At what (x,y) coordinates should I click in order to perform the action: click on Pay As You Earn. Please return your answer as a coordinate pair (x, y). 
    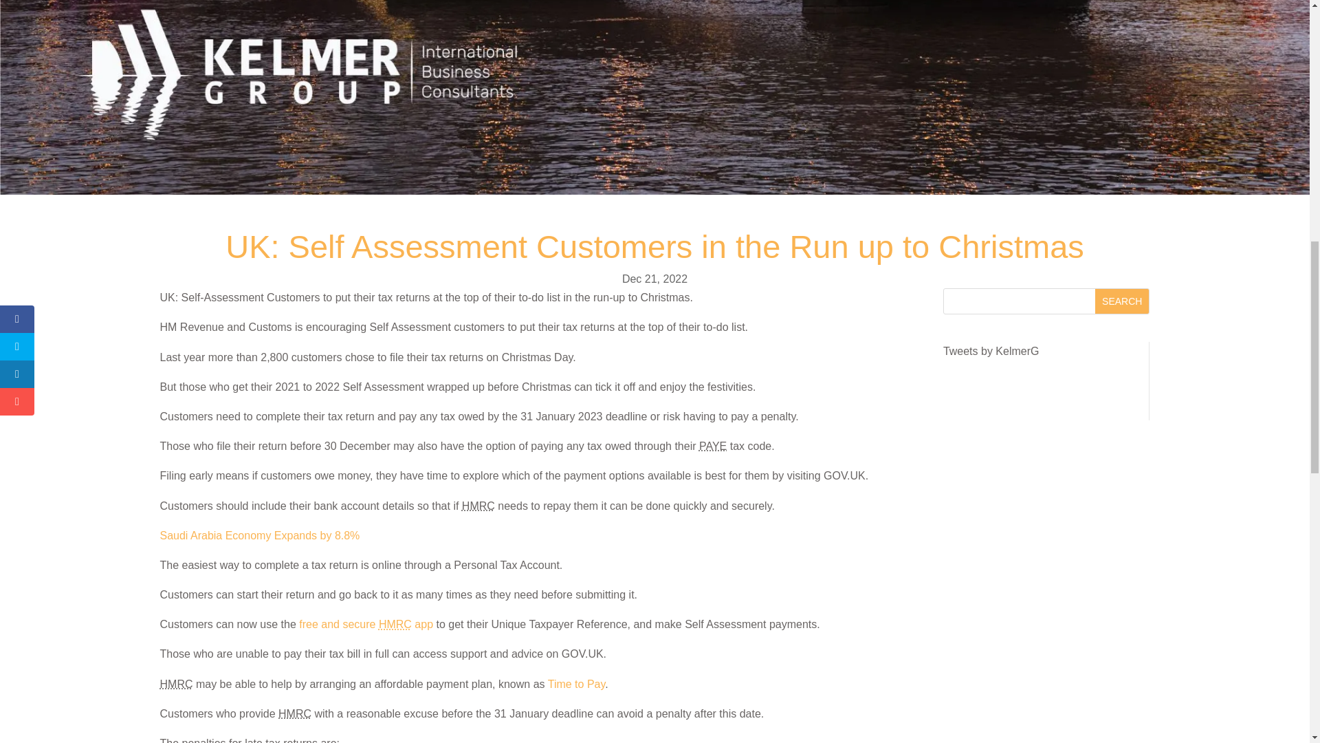
    Looking at the image, I should click on (713, 446).